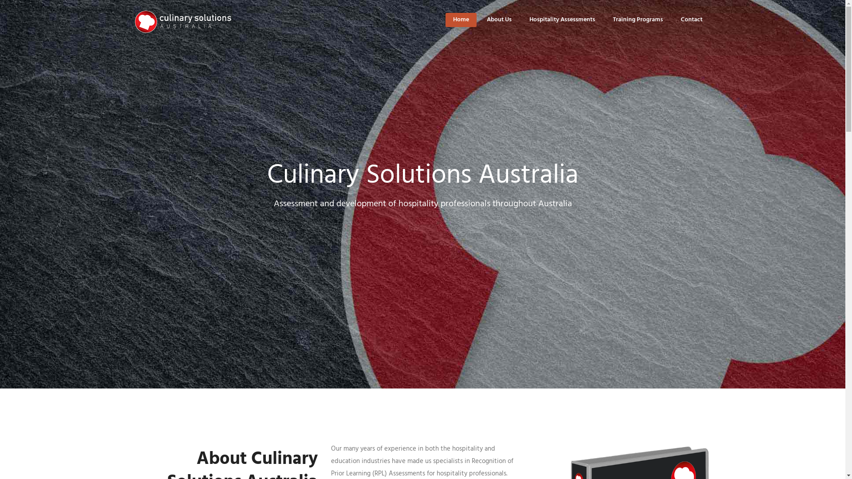 Image resolution: width=852 pixels, height=479 pixels. Describe the element at coordinates (691, 20) in the screenshot. I see `Contact` at that location.